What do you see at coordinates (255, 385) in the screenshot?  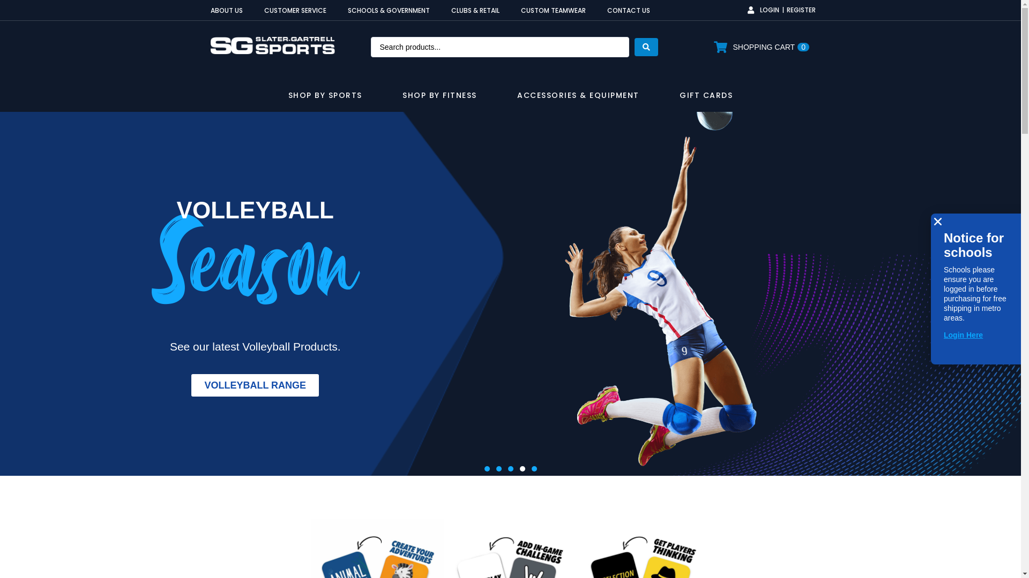 I see `VOLLEYBALL RANGE` at bounding box center [255, 385].